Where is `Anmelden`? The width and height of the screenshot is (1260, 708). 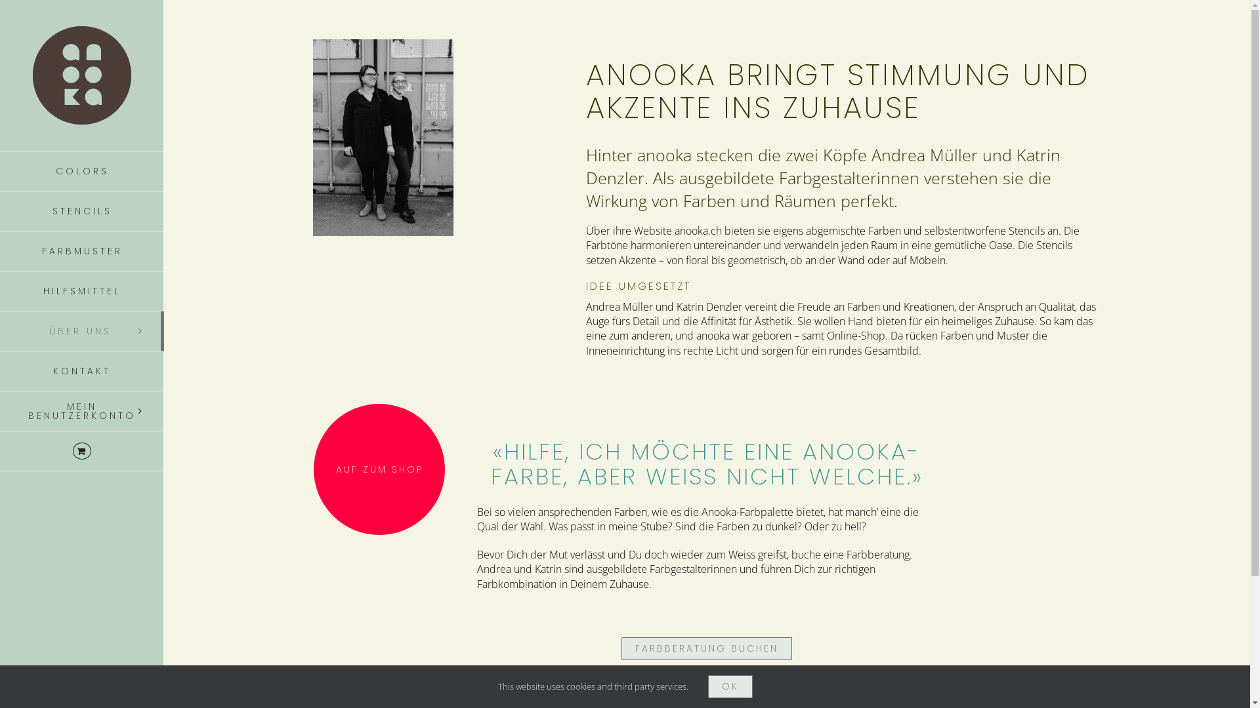 Anmelden is located at coordinates (231, 515).